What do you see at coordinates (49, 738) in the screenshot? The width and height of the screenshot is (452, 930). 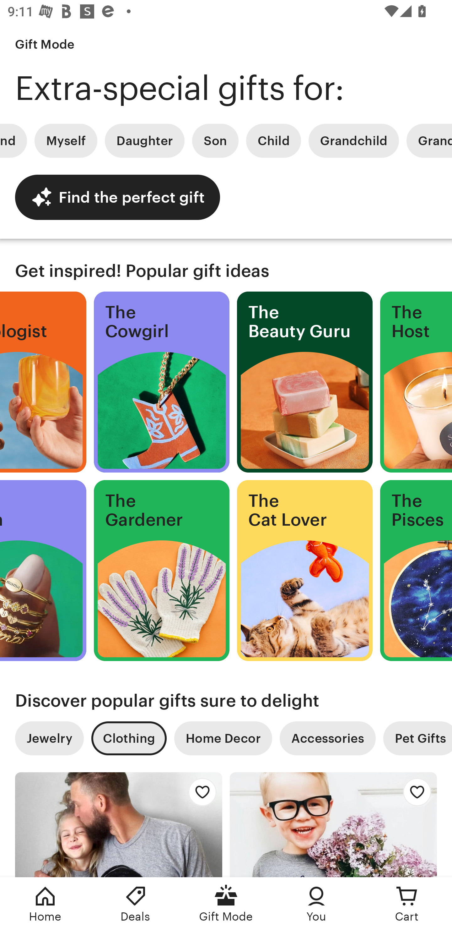 I see `Jewelry` at bounding box center [49, 738].